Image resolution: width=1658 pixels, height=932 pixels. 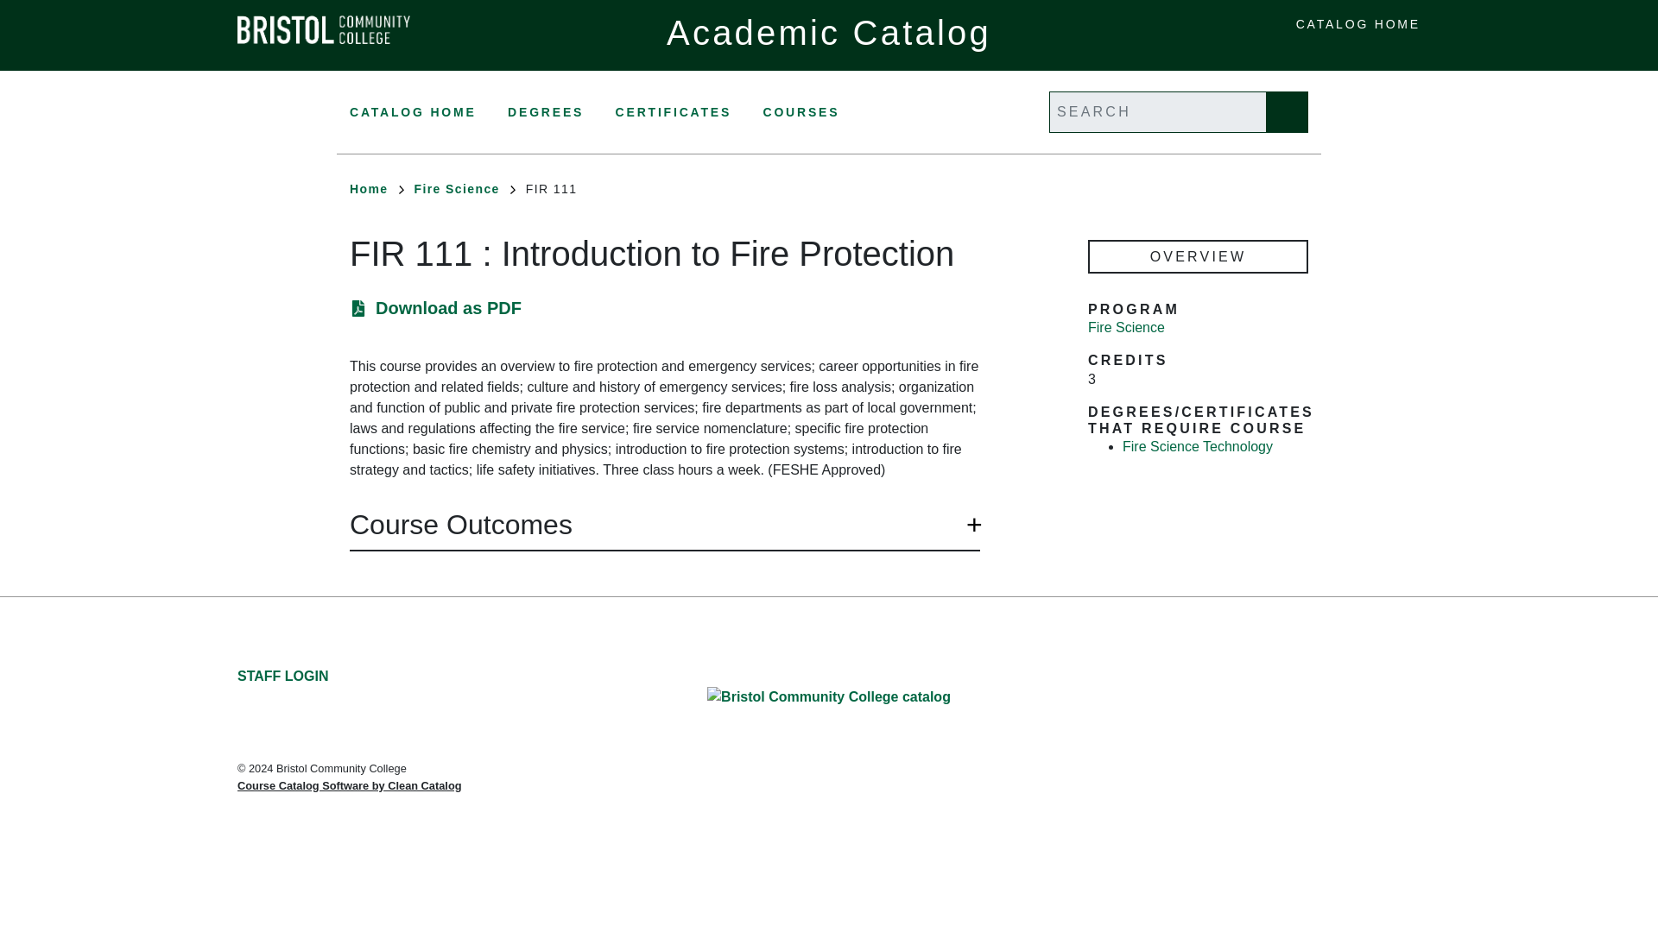 What do you see at coordinates (282, 677) in the screenshot?
I see `STAFF LOGIN` at bounding box center [282, 677].